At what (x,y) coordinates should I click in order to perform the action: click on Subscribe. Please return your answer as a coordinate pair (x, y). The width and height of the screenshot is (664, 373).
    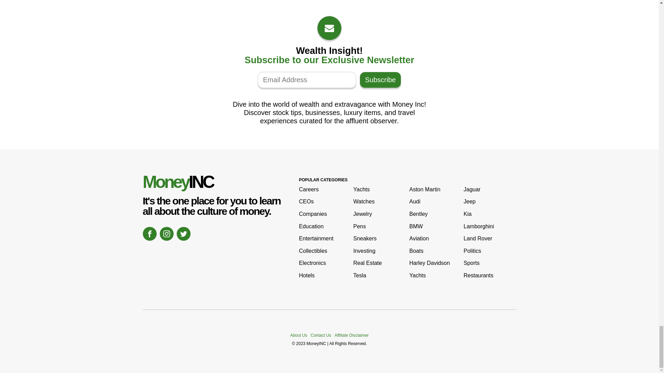
    Looking at the image, I should click on (380, 80).